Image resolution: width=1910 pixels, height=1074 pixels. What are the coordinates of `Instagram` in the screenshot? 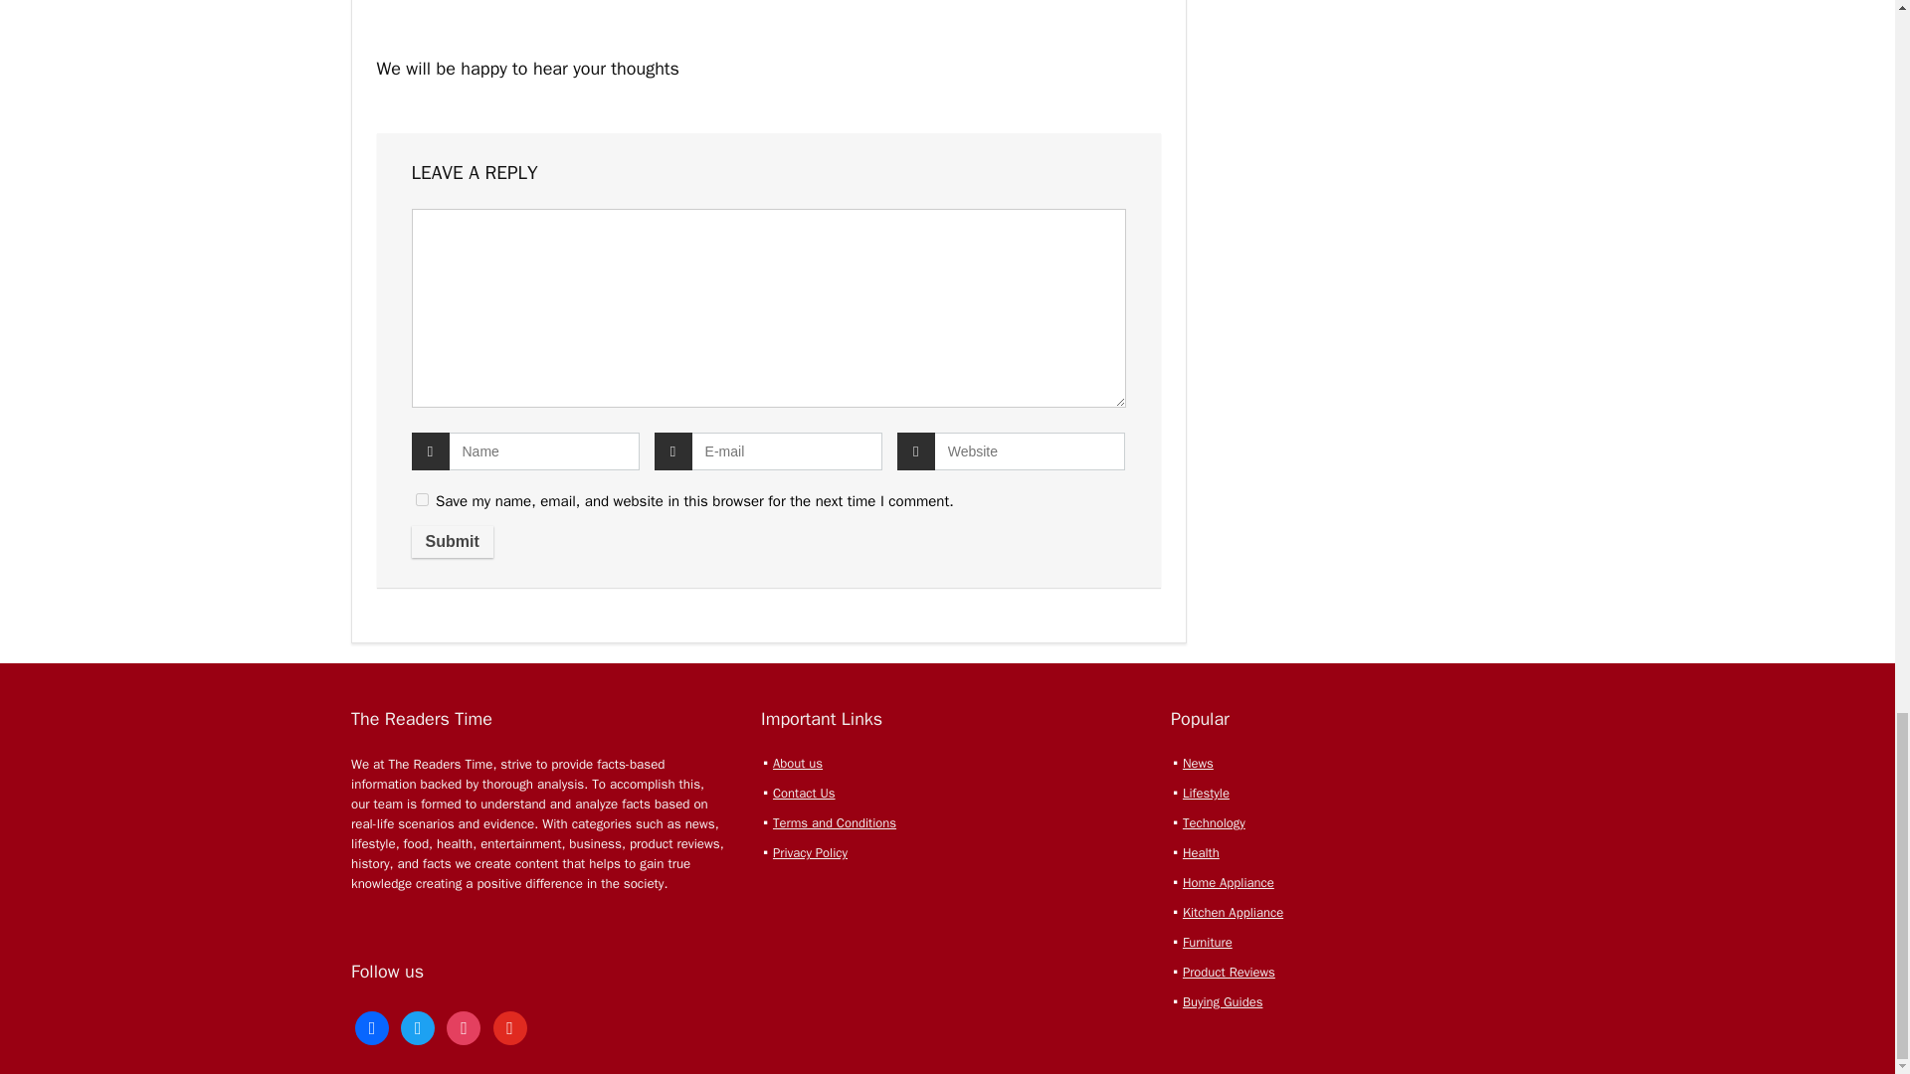 It's located at (464, 1026).